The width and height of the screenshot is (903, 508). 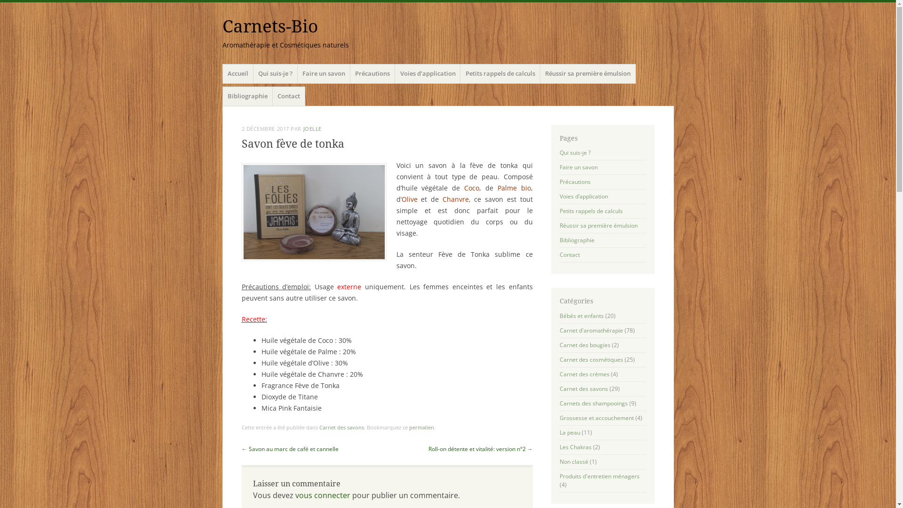 I want to click on Bibliographie, so click(x=247, y=96).